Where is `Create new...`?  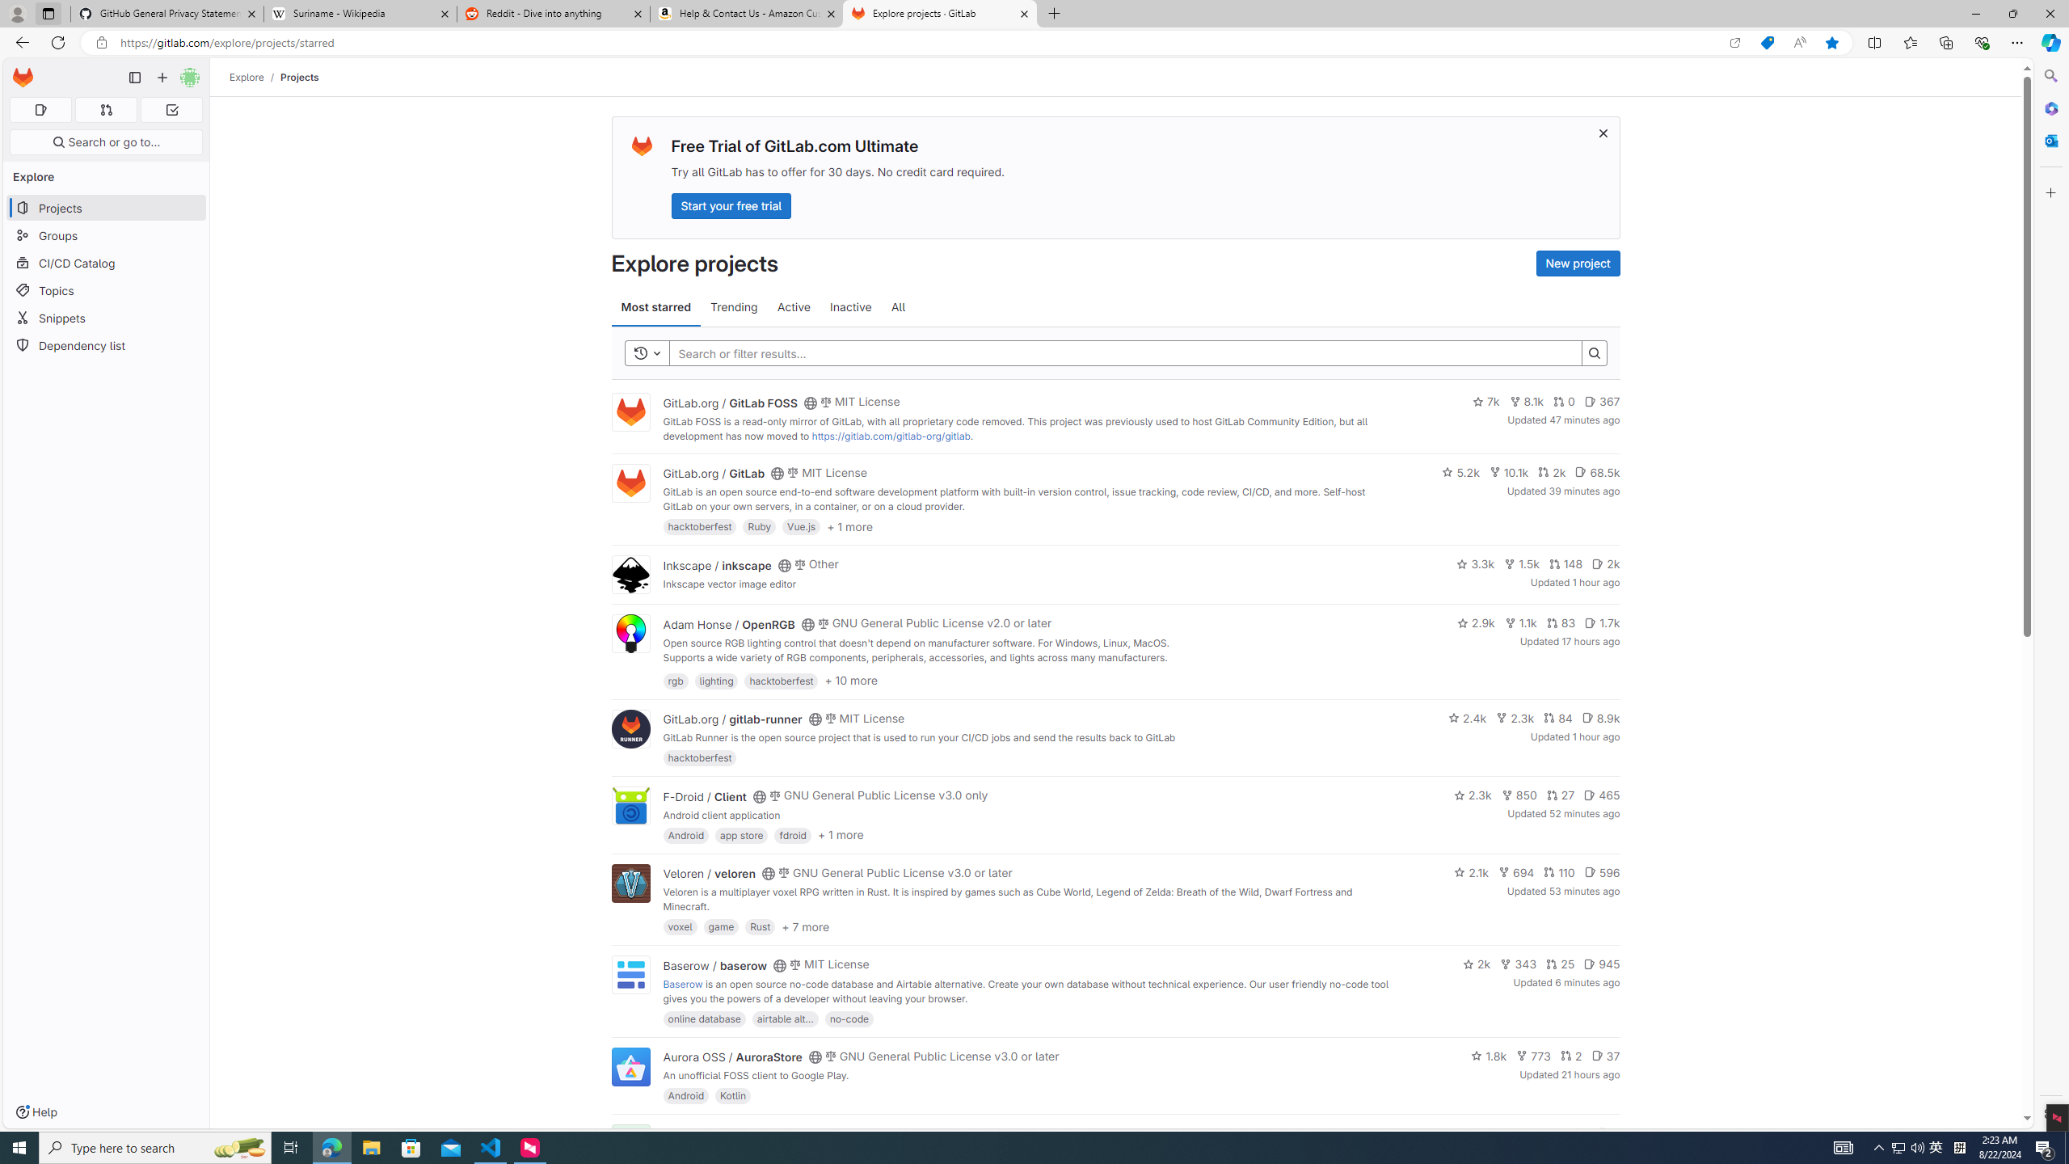 Create new... is located at coordinates (162, 78).